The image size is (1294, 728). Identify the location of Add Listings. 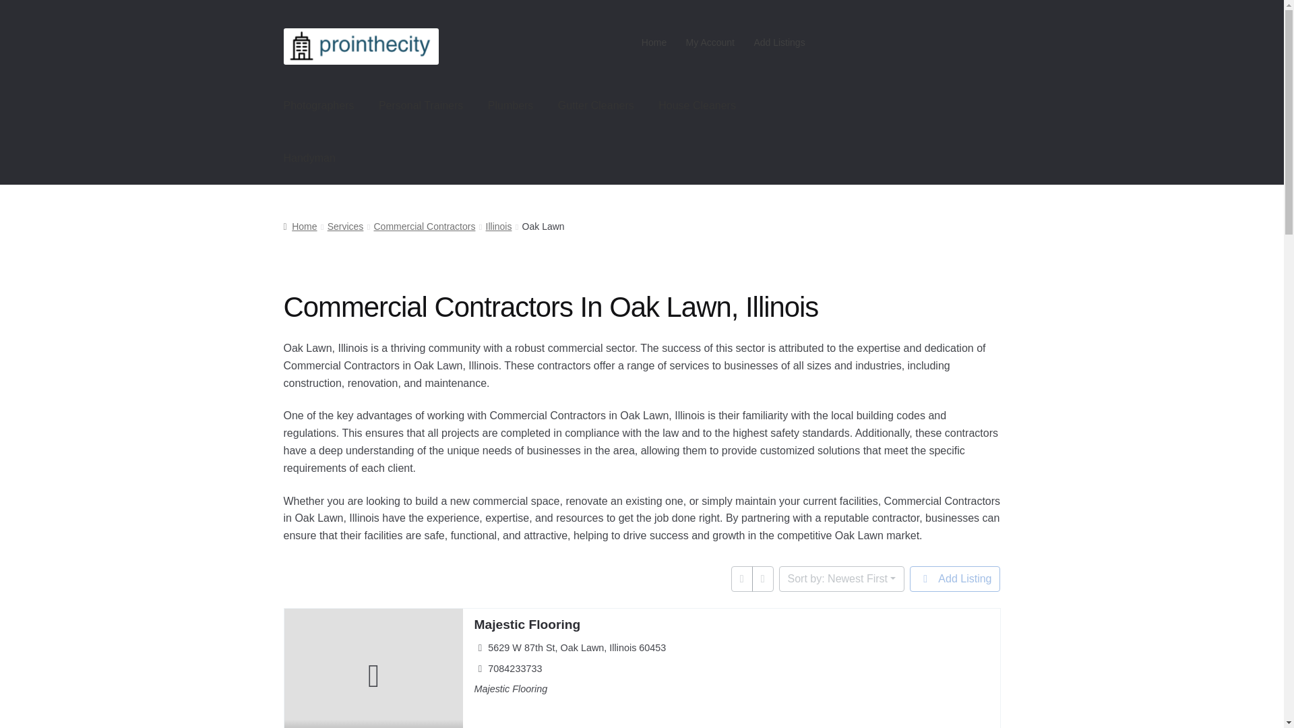
(779, 42).